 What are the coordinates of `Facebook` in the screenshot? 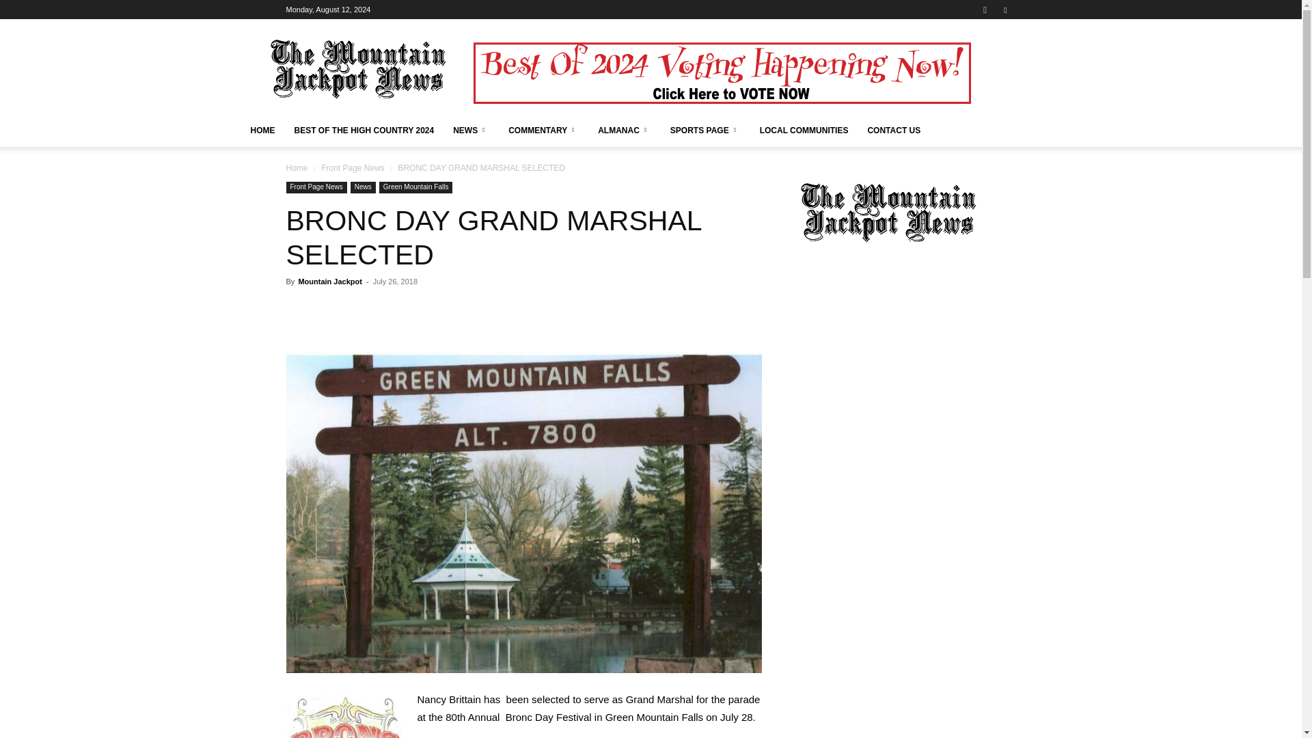 It's located at (1004, 10).